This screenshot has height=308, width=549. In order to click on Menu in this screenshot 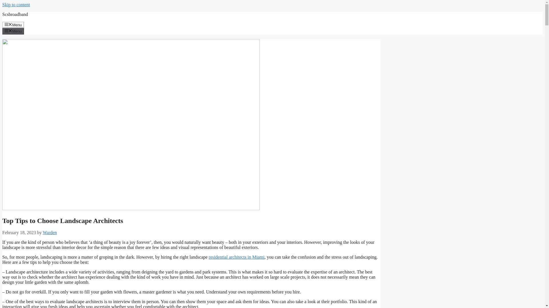, I will do `click(13, 25)`.